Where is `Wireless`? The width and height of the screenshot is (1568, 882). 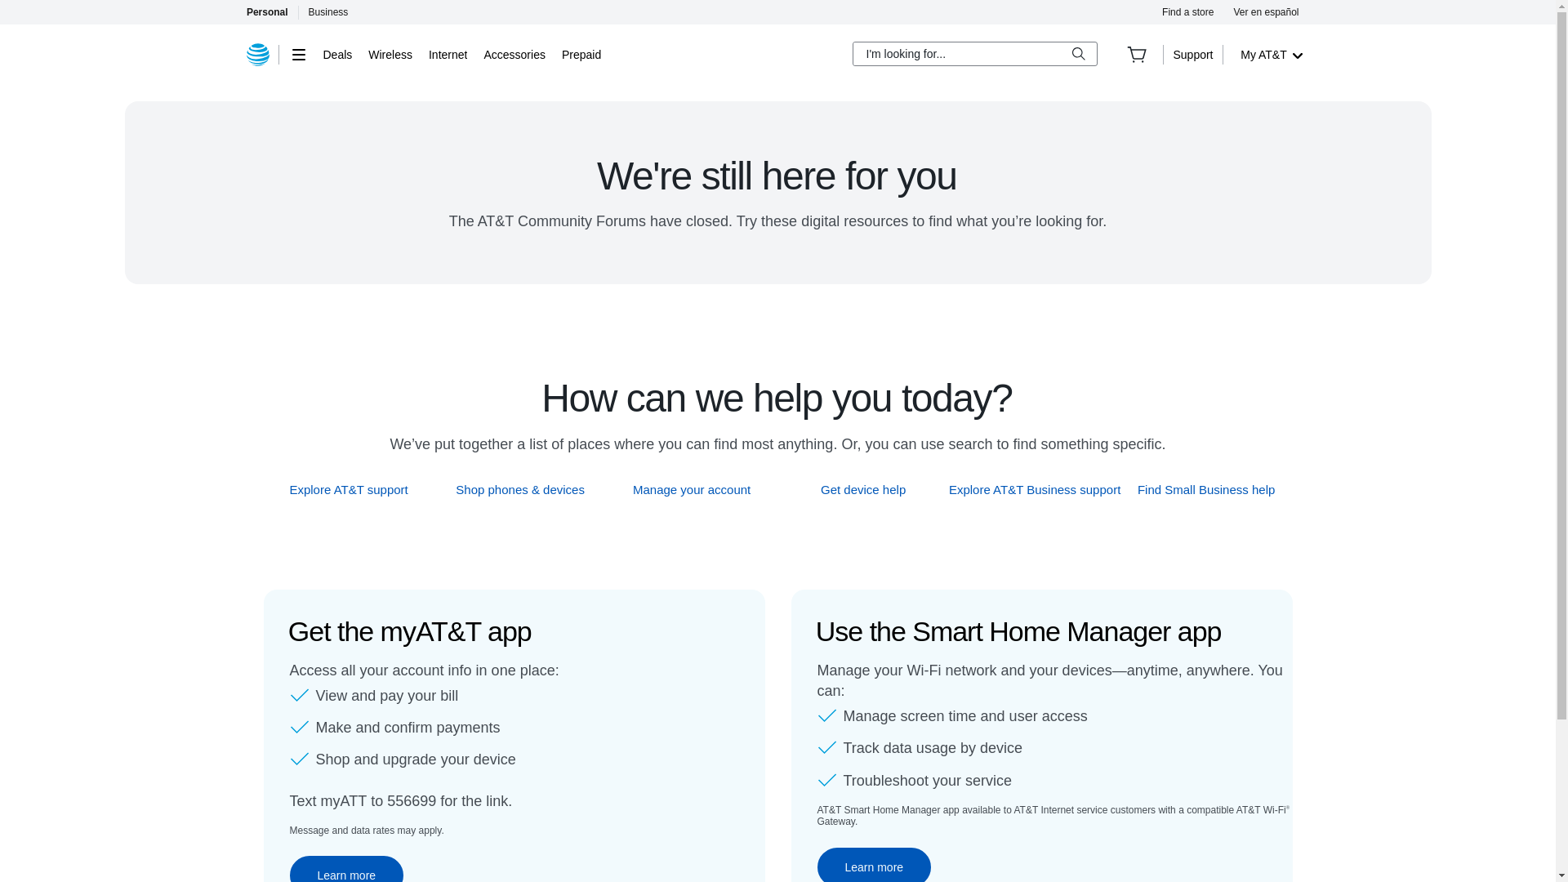 Wireless is located at coordinates (390, 54).